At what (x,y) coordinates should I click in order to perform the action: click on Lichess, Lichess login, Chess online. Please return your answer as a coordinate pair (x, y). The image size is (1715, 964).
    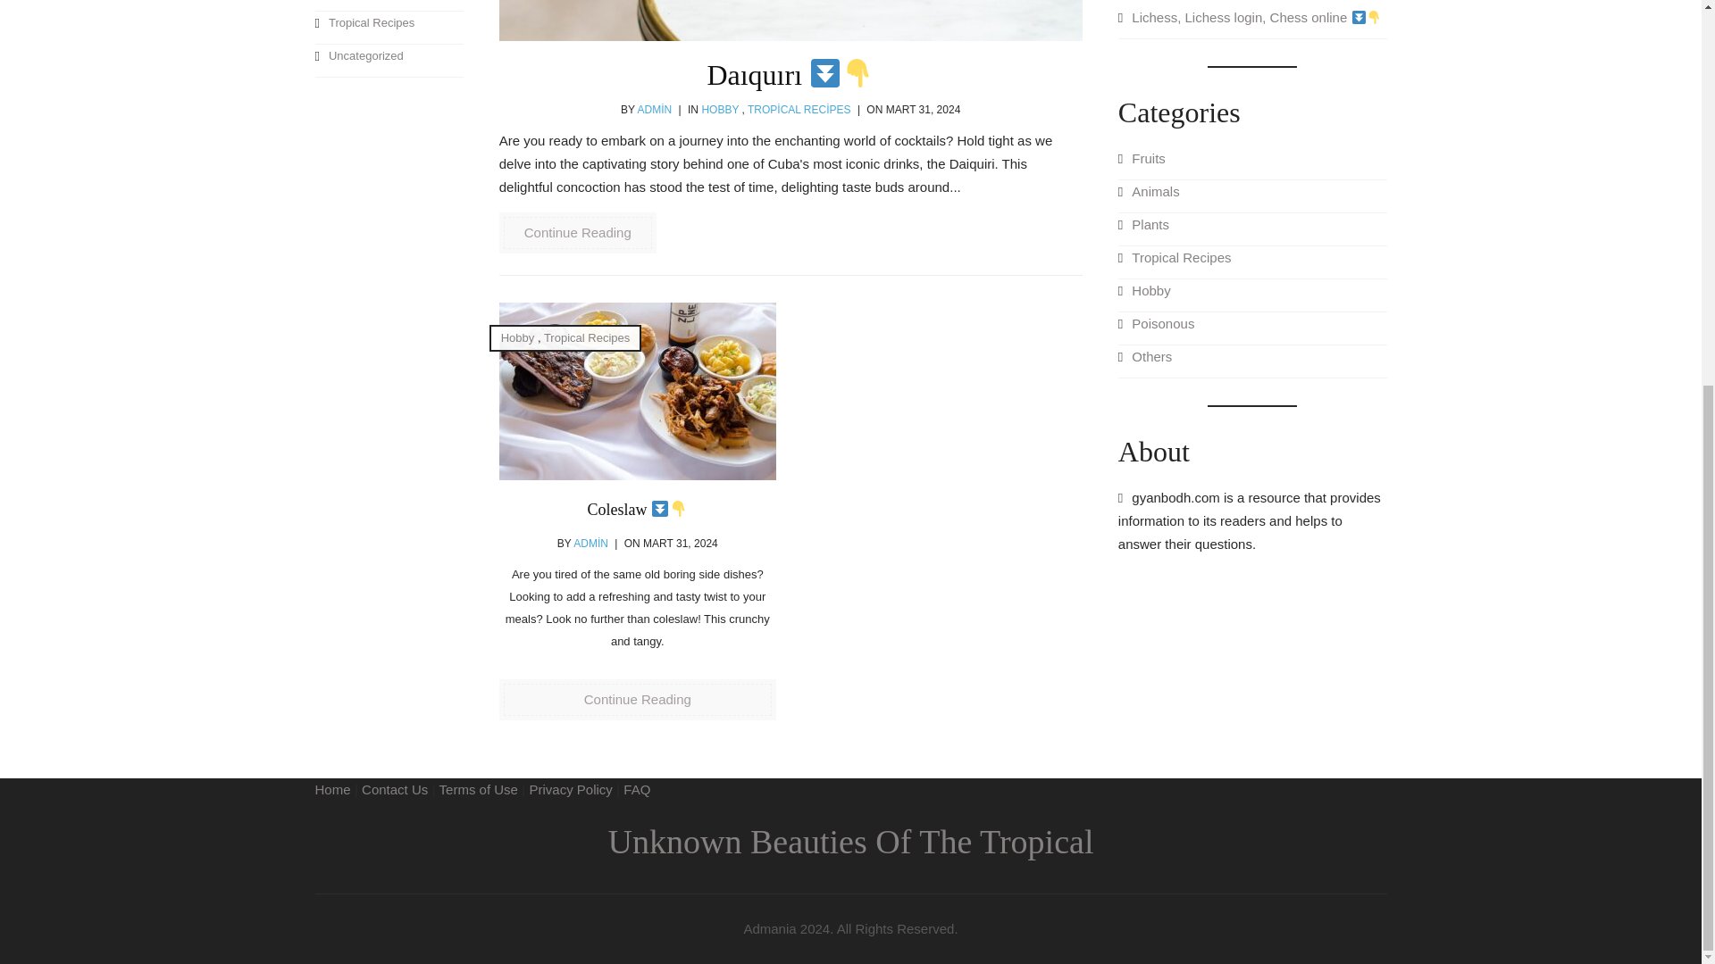
    Looking at the image, I should click on (1252, 22).